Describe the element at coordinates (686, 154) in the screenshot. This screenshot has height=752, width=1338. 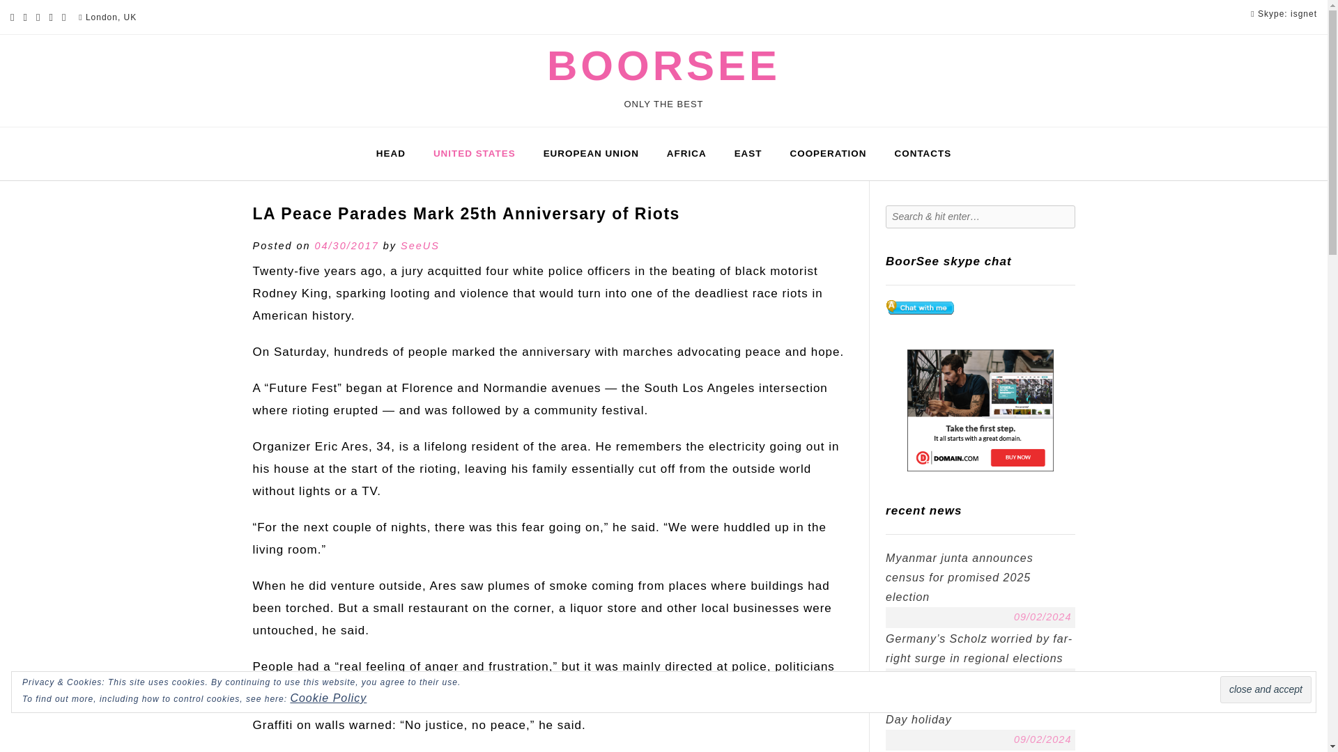
I see `AFRICA` at that location.